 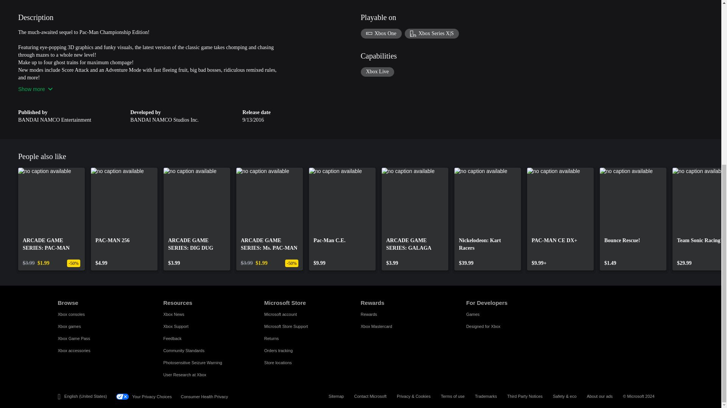 I want to click on PAC-MAN 256, so click(x=124, y=219).